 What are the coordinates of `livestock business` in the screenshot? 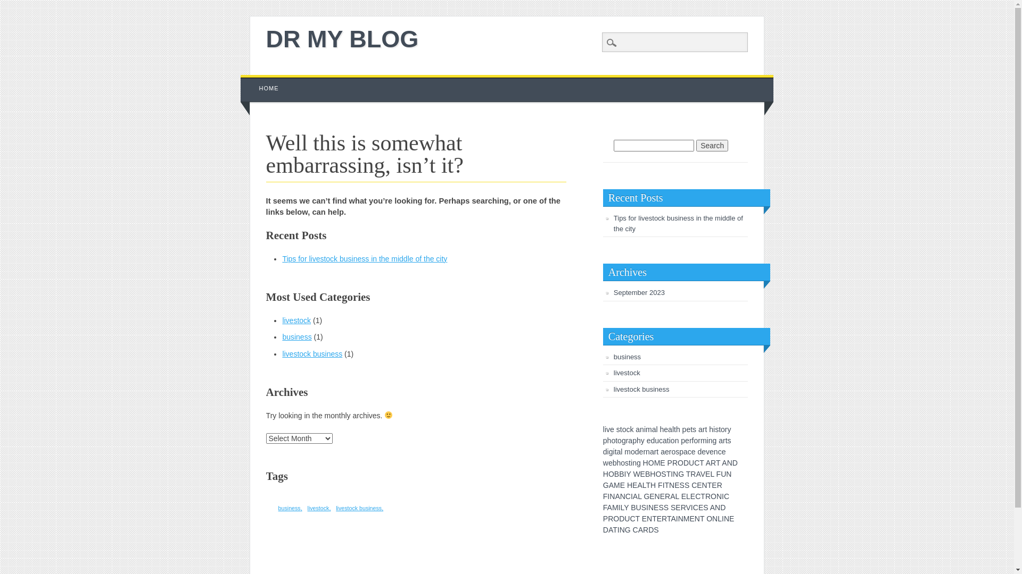 It's located at (360, 508).